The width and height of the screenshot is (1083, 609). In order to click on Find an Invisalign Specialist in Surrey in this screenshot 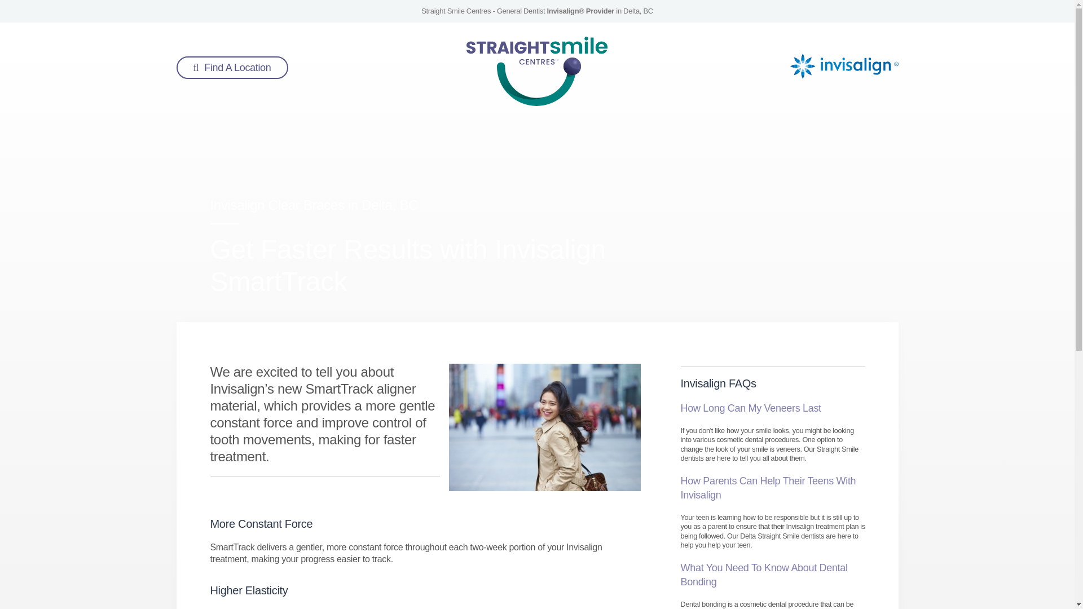, I will do `click(231, 68)`.